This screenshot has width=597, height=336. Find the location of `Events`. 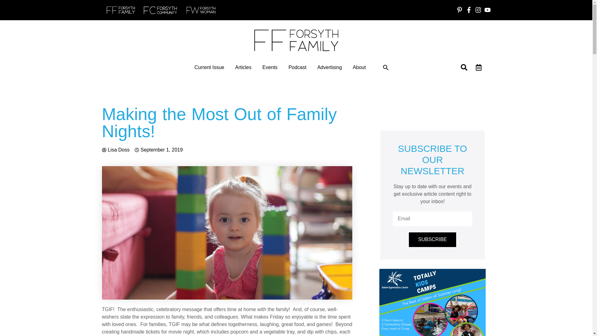

Events is located at coordinates (270, 67).